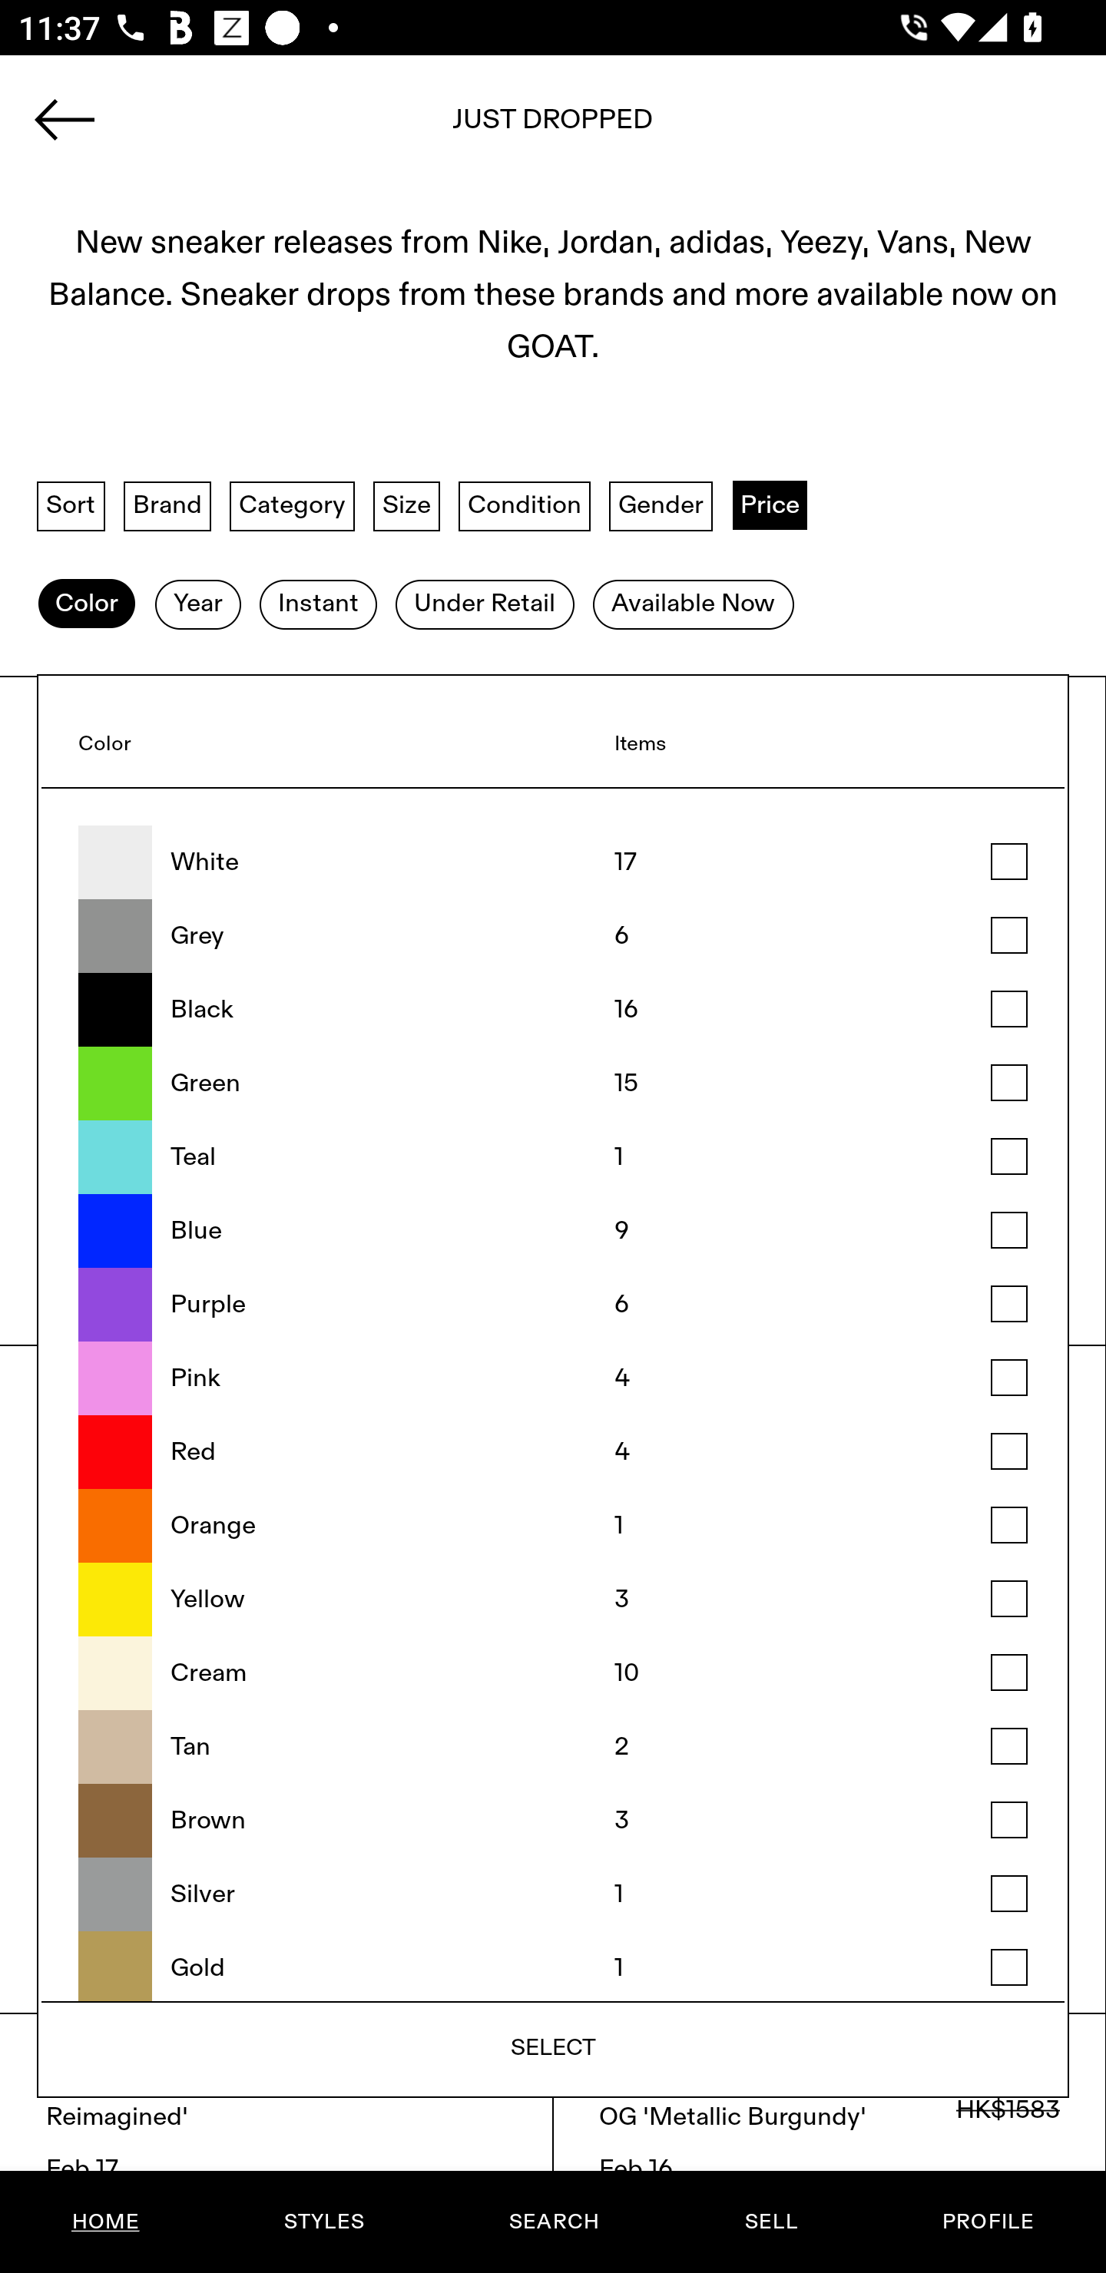 This screenshot has width=1106, height=2273. I want to click on Category, so click(292, 505).